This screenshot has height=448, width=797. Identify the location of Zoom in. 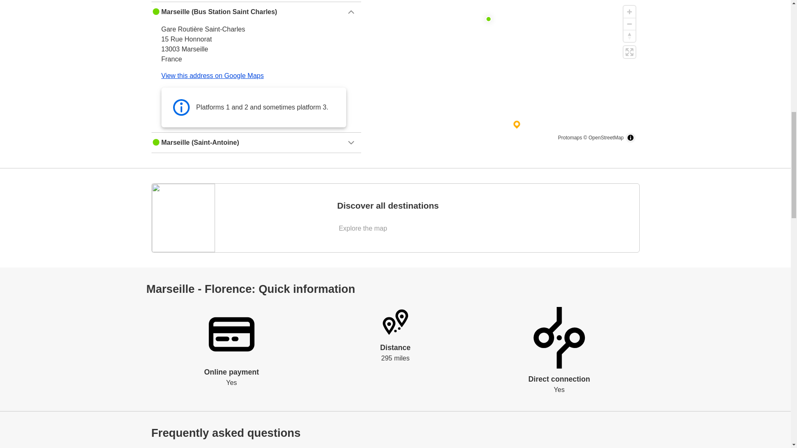
(629, 12).